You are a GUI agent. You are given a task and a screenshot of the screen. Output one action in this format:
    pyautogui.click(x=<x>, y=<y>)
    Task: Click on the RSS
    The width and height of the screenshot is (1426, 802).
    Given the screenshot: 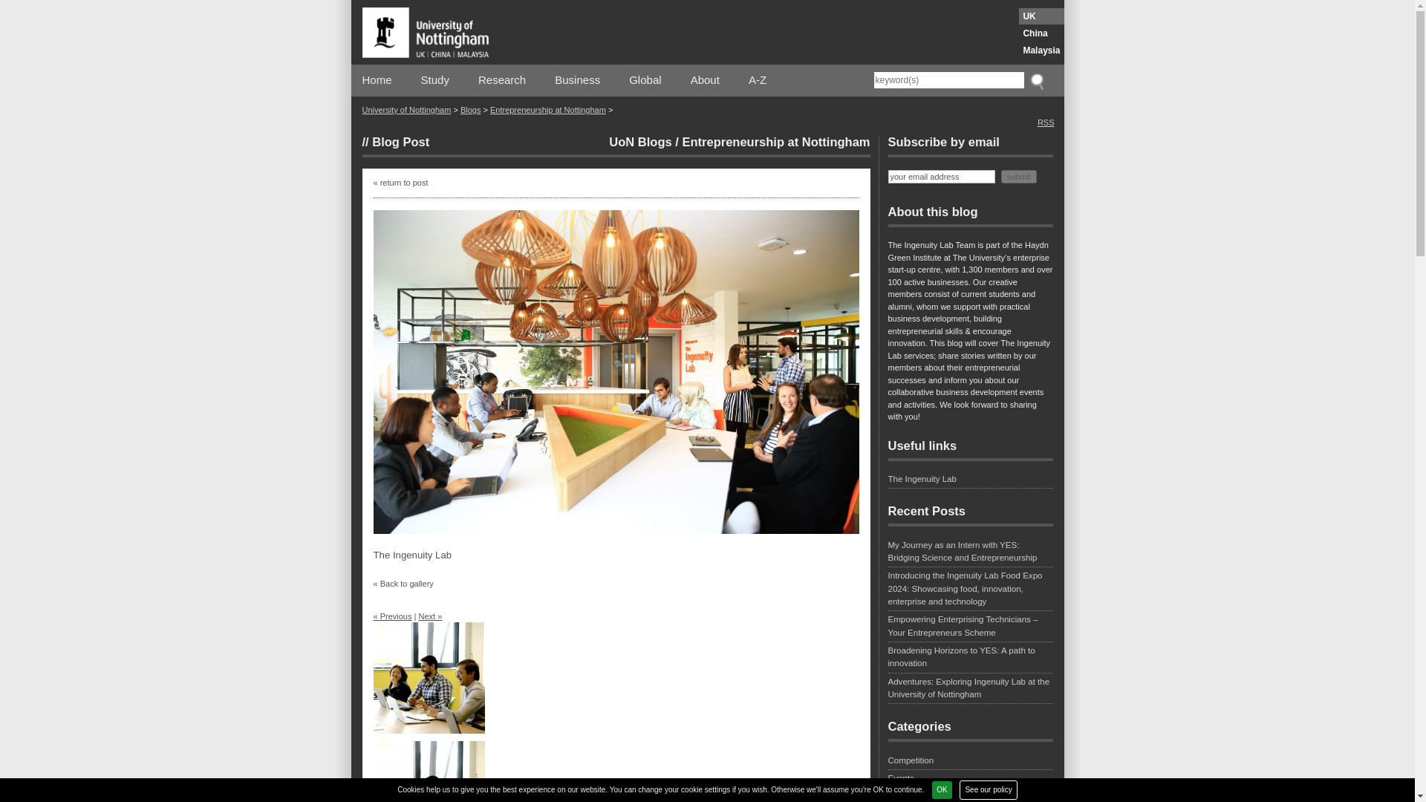 What is the action you would take?
    pyautogui.click(x=1046, y=121)
    